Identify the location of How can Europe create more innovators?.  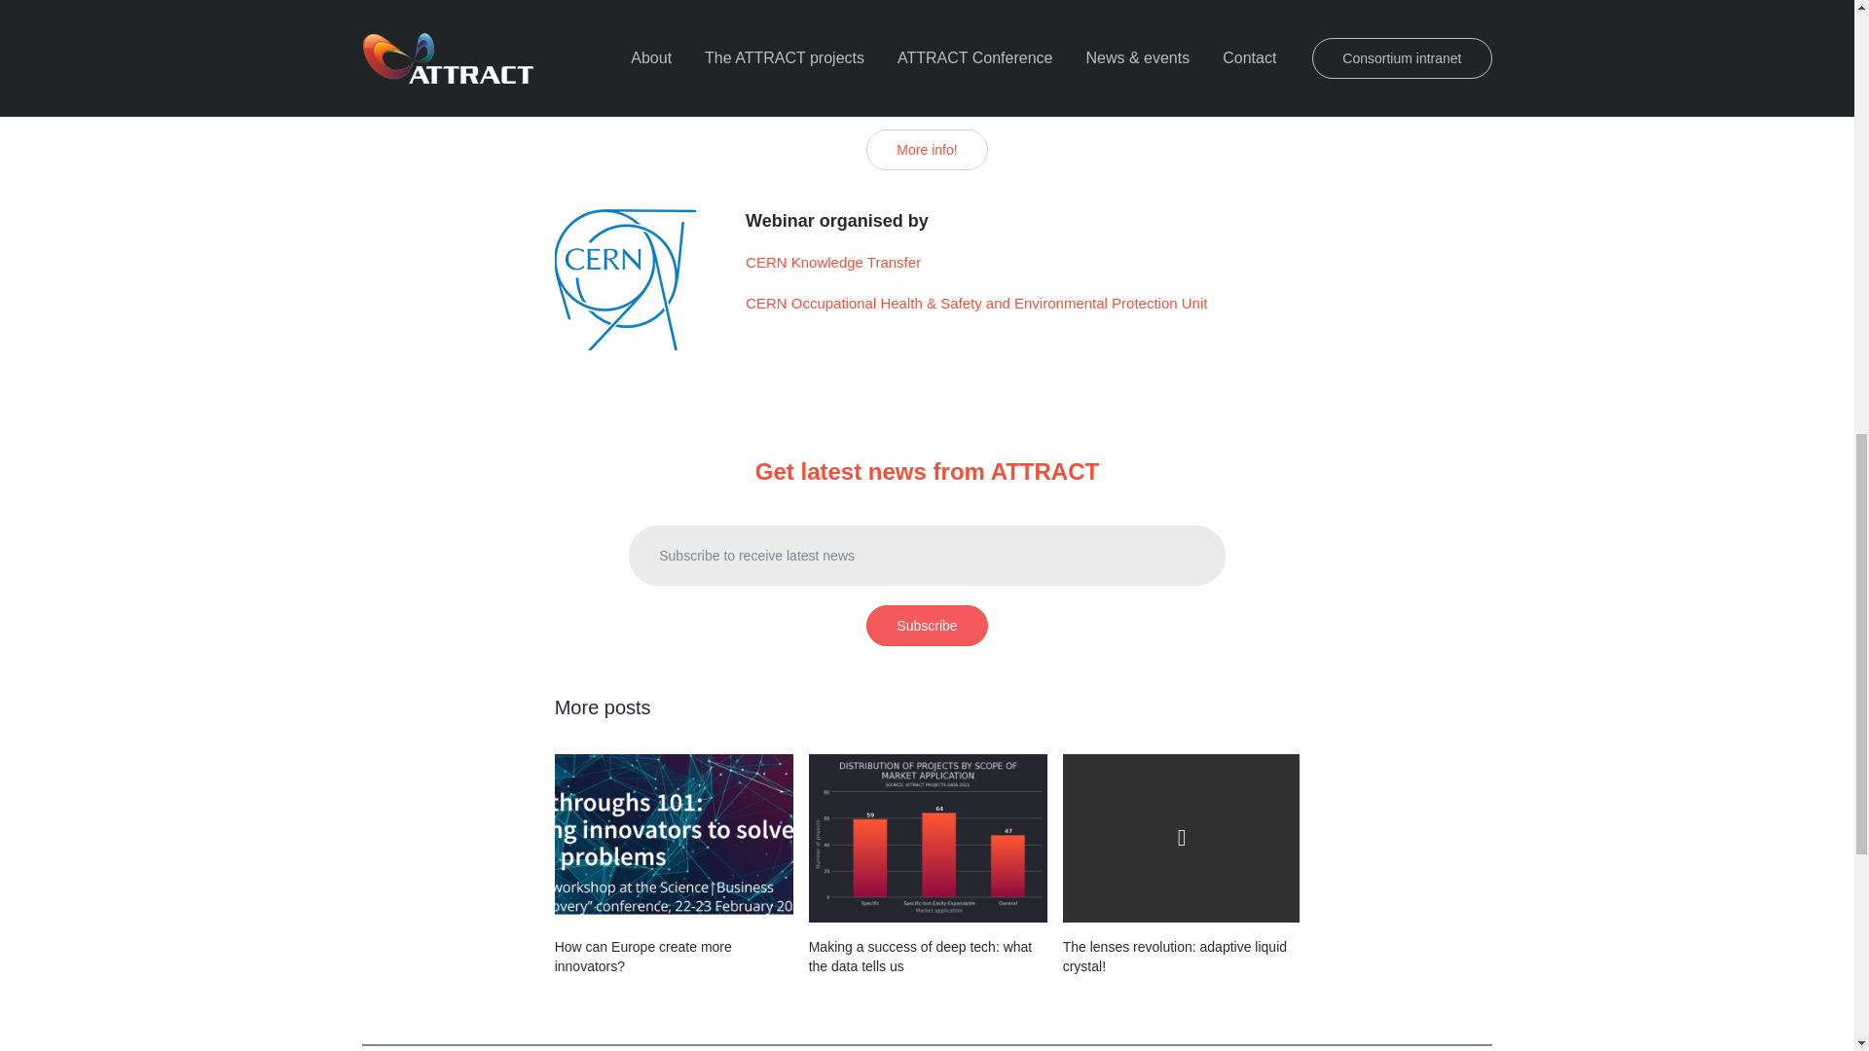
(643, 957).